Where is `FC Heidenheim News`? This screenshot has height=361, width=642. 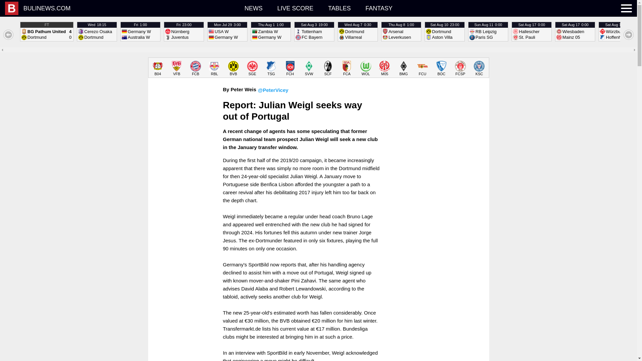
FC Heidenheim News is located at coordinates (158, 68).